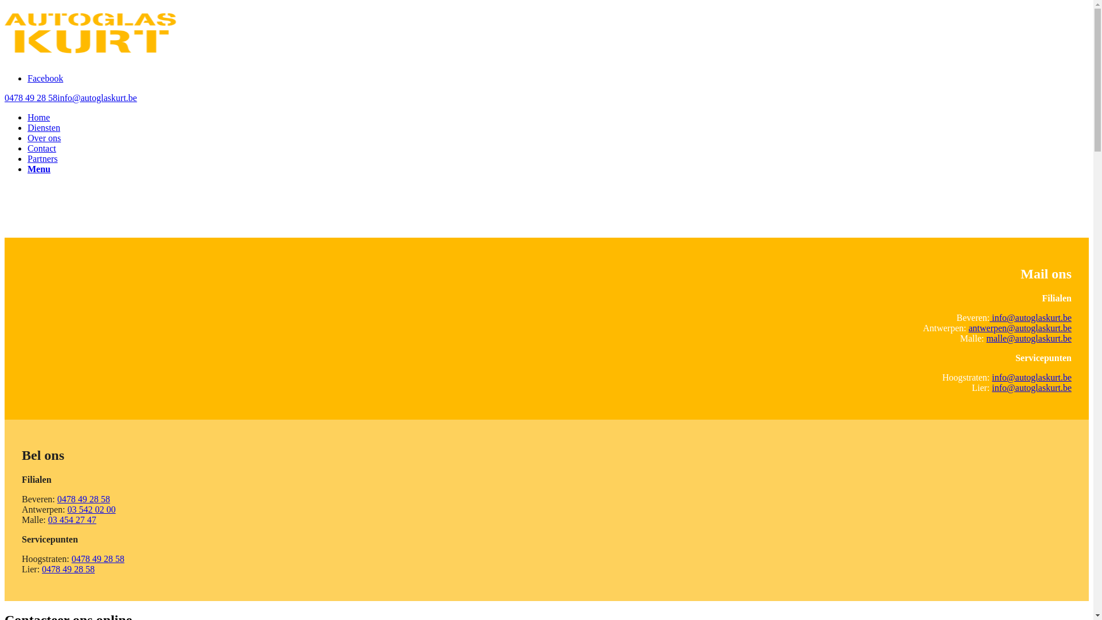  Describe the element at coordinates (44, 138) in the screenshot. I see `Over ons` at that location.